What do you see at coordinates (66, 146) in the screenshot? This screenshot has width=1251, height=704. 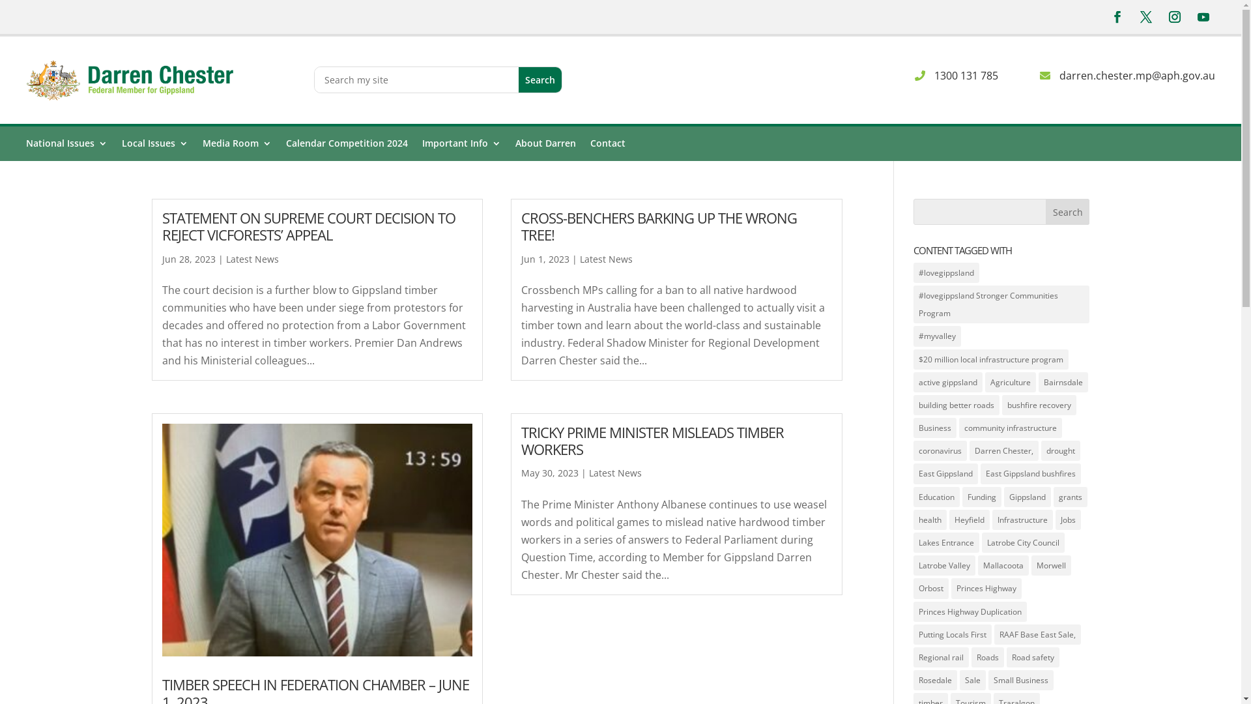 I see `National Issues` at bounding box center [66, 146].